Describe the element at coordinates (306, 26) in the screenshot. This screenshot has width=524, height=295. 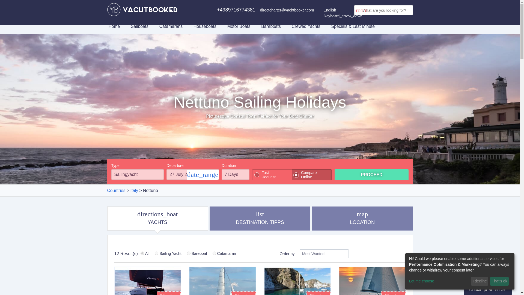
I see `Home` at that location.